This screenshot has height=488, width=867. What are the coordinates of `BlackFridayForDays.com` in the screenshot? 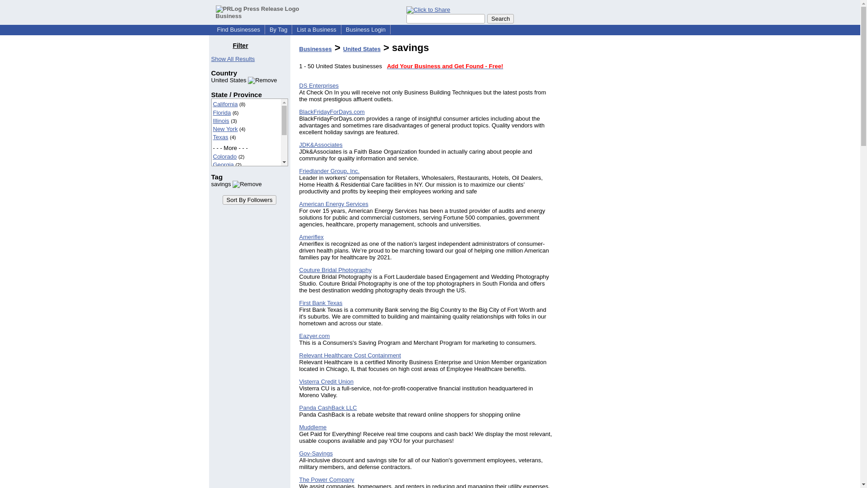 It's located at (331, 111).